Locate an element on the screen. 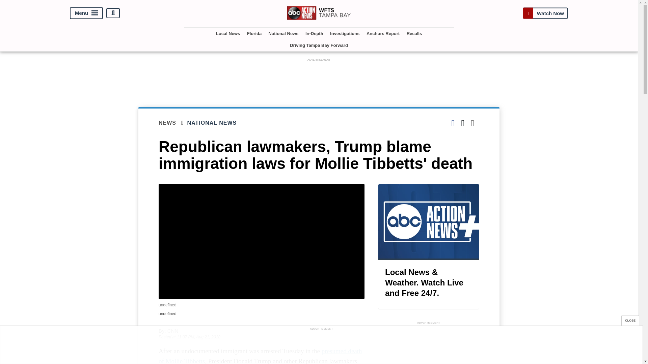  Watch Now is located at coordinates (545, 13).